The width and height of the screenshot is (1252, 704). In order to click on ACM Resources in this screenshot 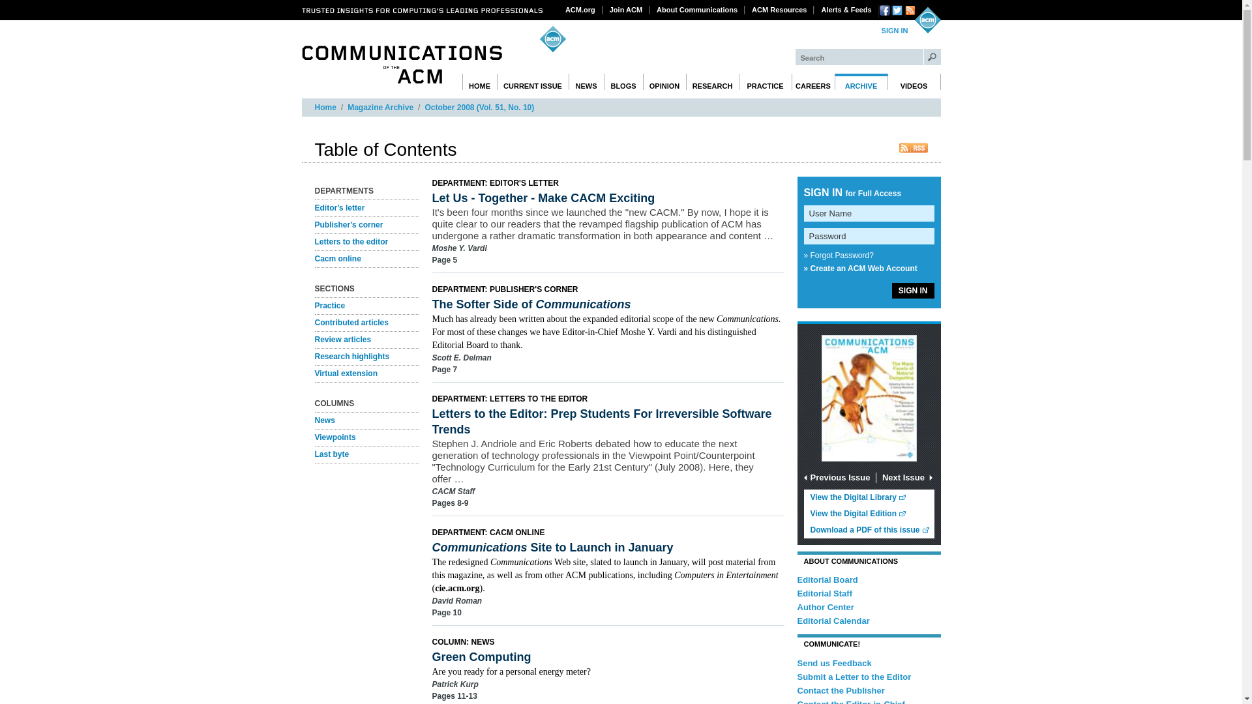, I will do `click(779, 9)`.